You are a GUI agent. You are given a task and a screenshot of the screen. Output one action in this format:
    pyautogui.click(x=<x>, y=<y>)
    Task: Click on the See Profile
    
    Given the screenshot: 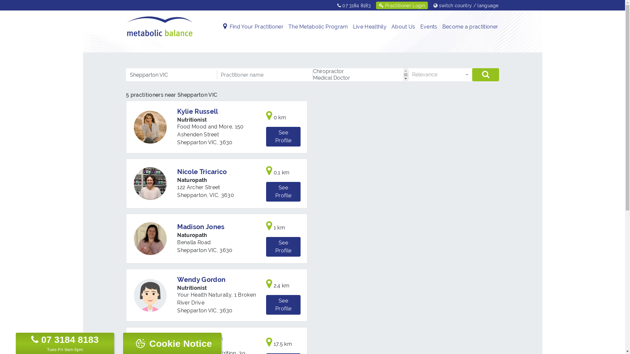 What is the action you would take?
    pyautogui.click(x=283, y=305)
    